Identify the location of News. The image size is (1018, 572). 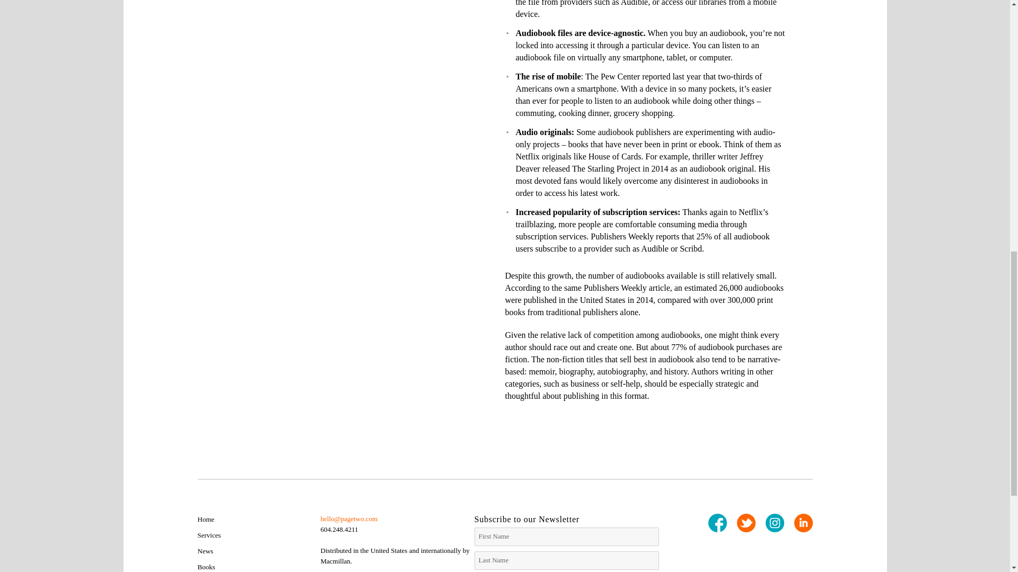
(205, 551).